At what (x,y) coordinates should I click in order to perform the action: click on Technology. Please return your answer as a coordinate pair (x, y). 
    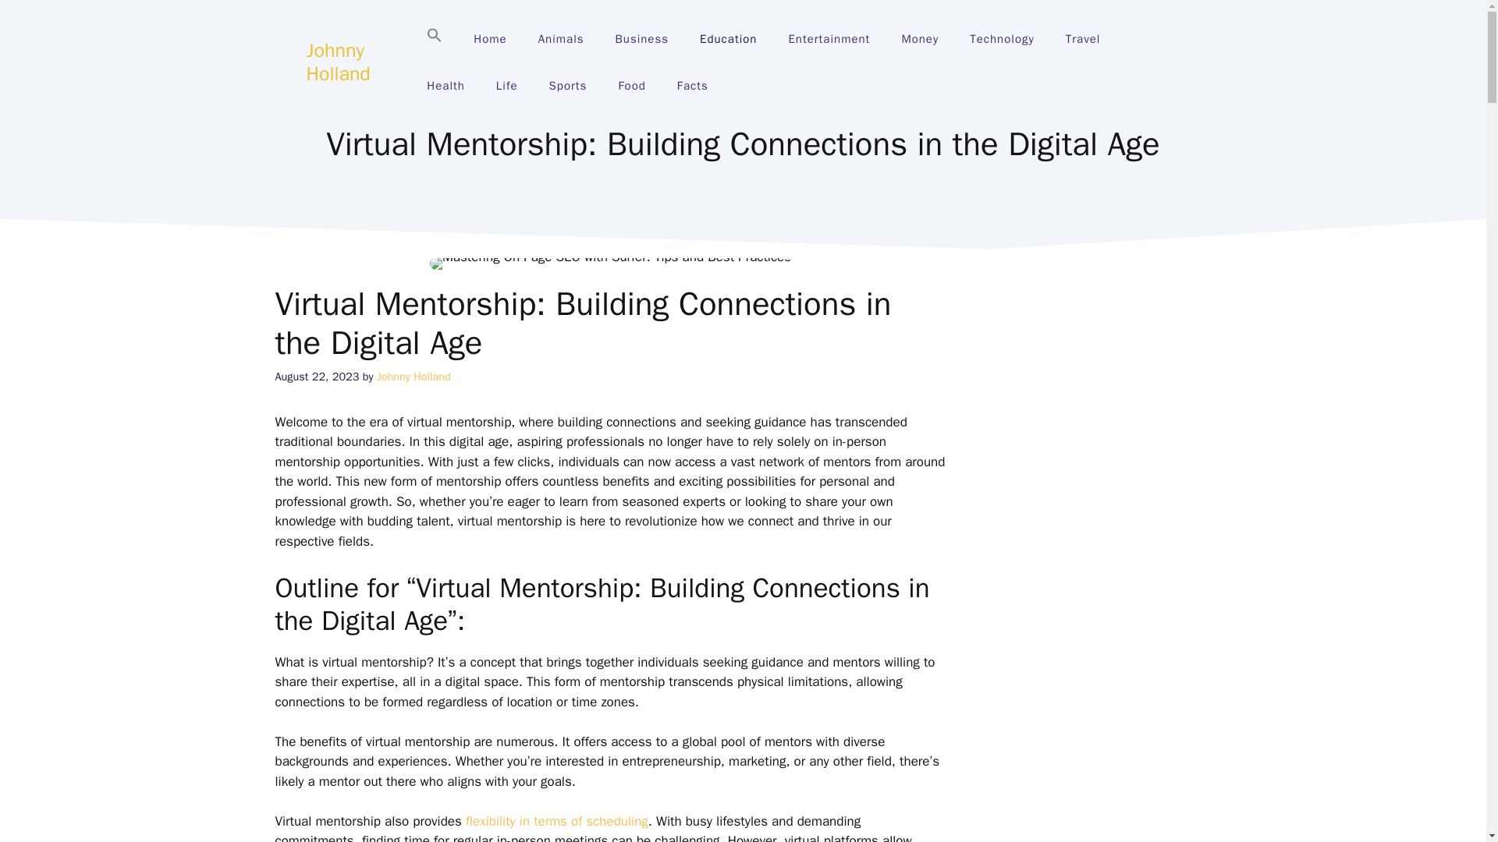
    Looking at the image, I should click on (1002, 39).